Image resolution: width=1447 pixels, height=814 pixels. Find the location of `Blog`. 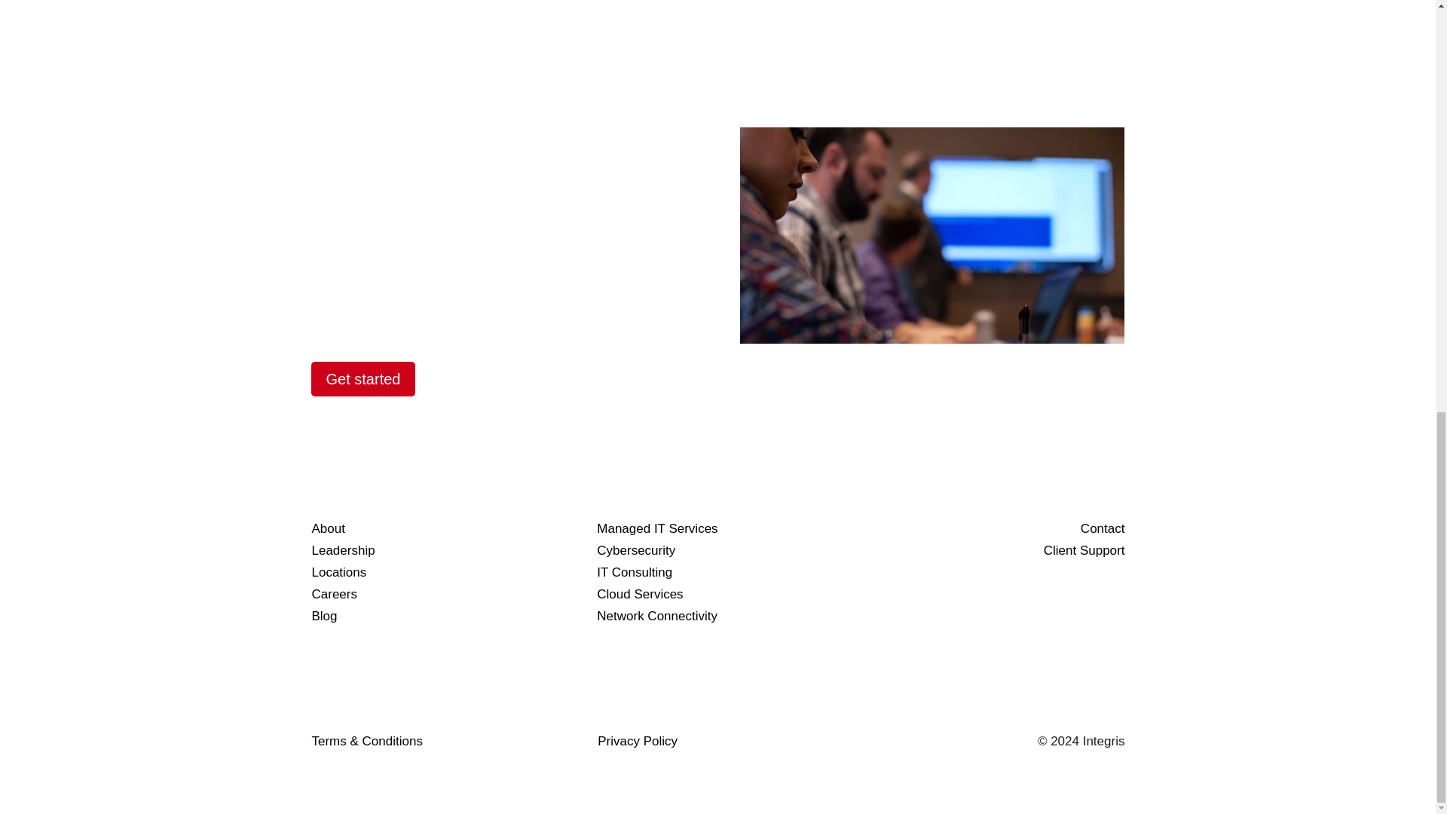

Blog is located at coordinates (324, 616).